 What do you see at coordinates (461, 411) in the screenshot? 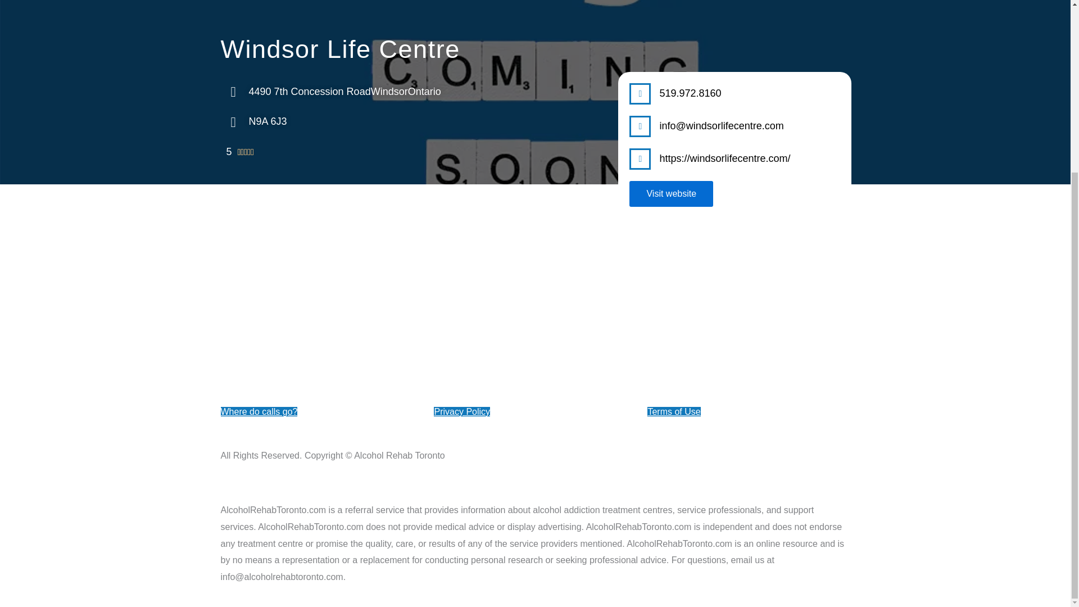
I see `Privacy Policy` at bounding box center [461, 411].